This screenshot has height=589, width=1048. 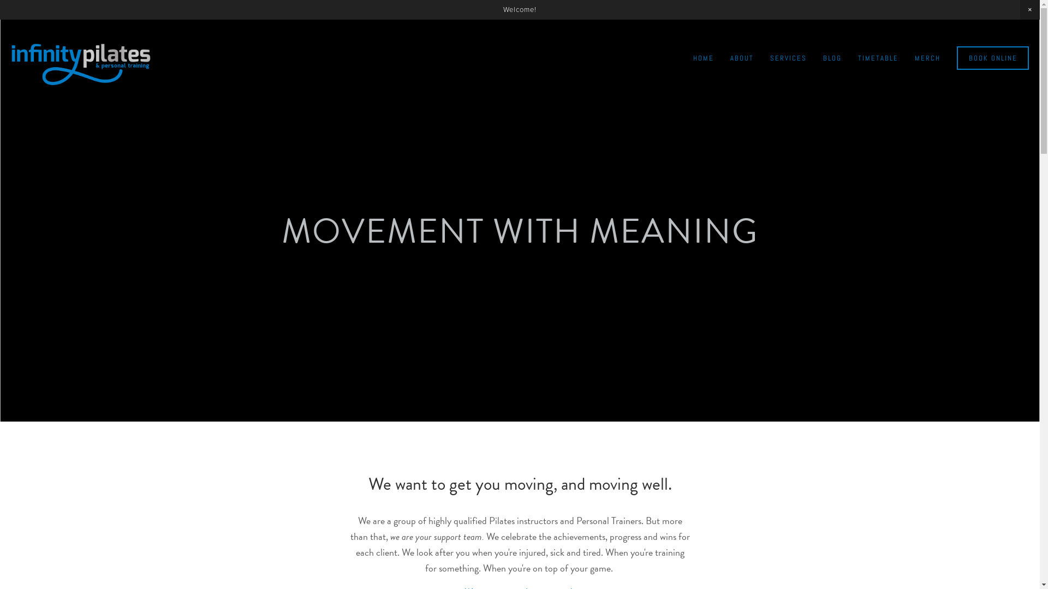 I want to click on BOOK ONLINE, so click(x=993, y=58).